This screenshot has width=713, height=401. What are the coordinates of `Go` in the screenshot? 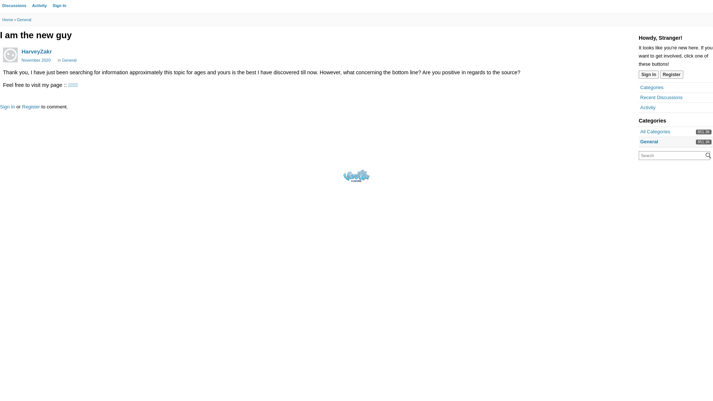 It's located at (709, 156).